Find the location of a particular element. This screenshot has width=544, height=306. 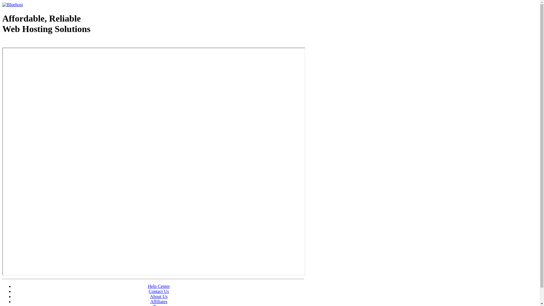

Help Center is located at coordinates (159, 286).